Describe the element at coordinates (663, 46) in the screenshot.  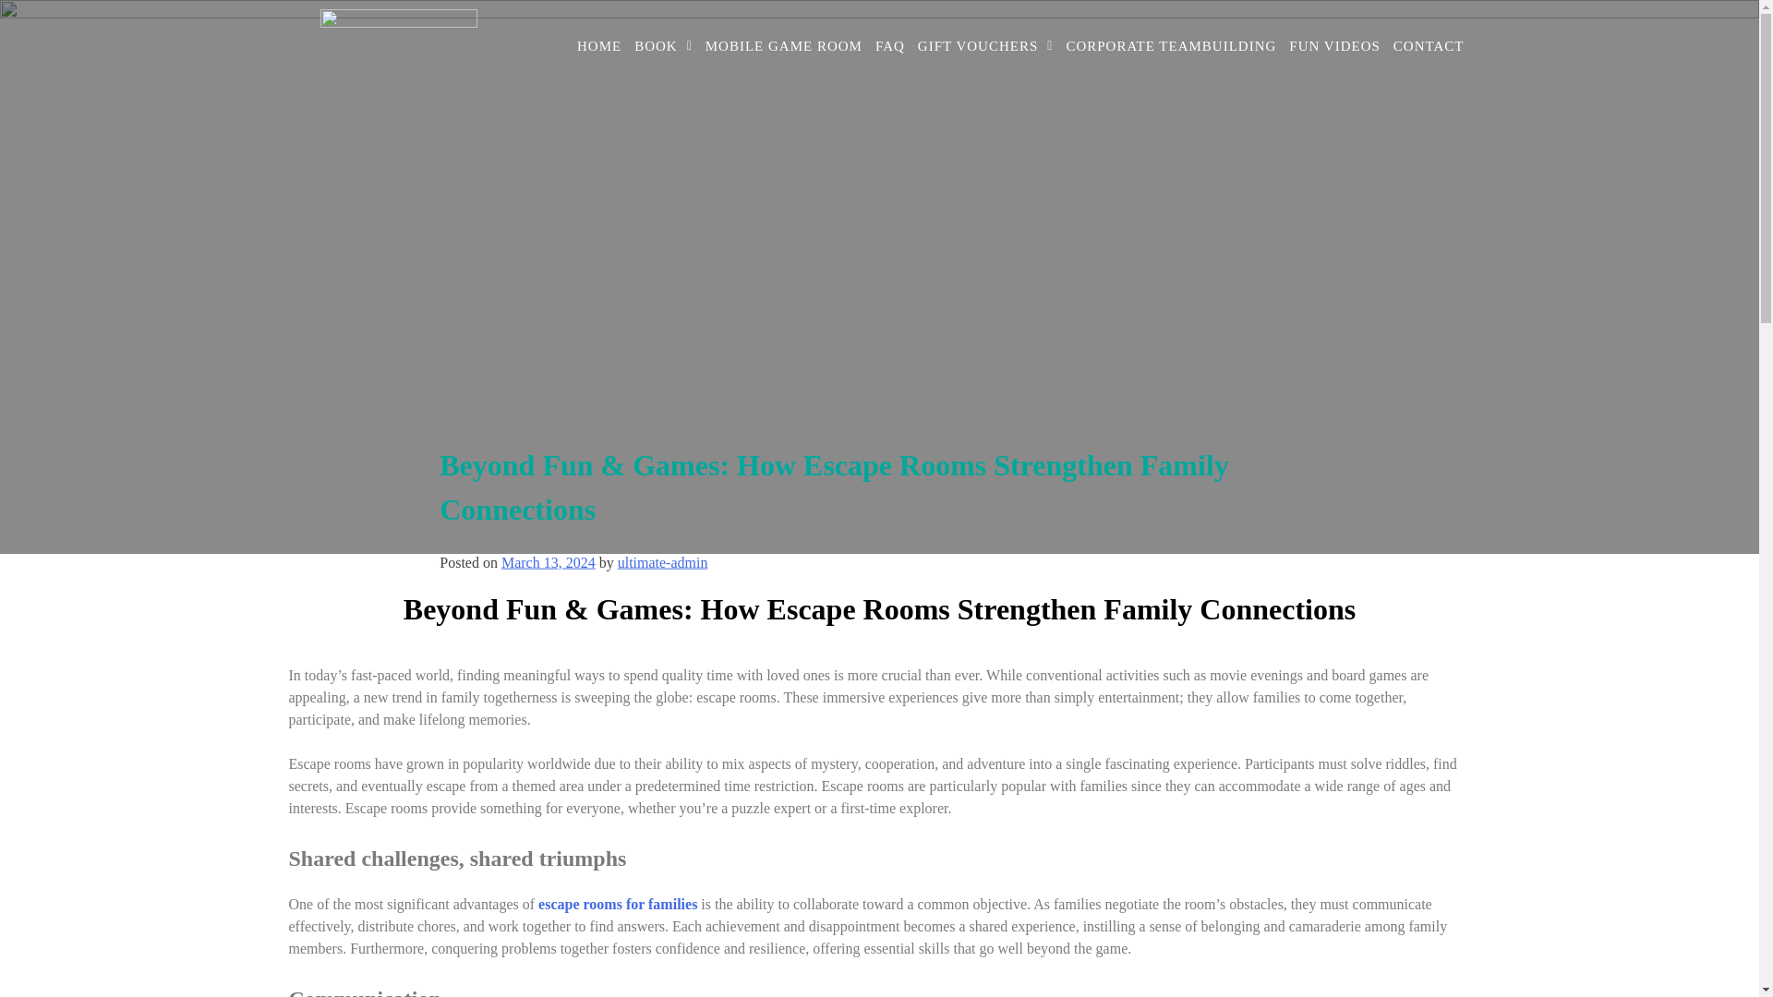
I see `BOOK` at that location.